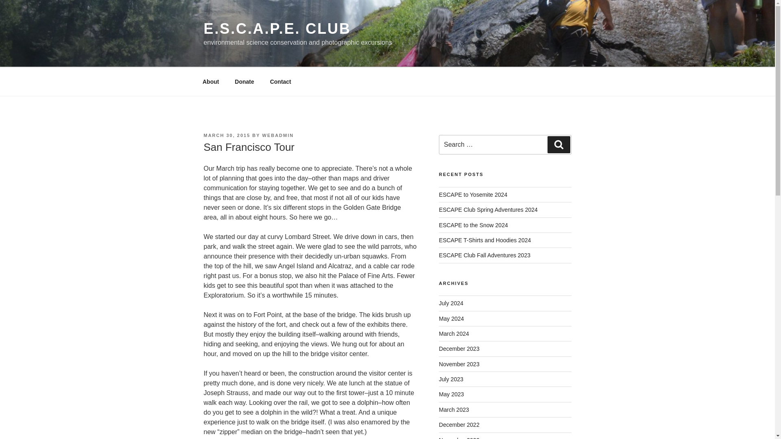 The width and height of the screenshot is (781, 439). I want to click on About, so click(210, 81).